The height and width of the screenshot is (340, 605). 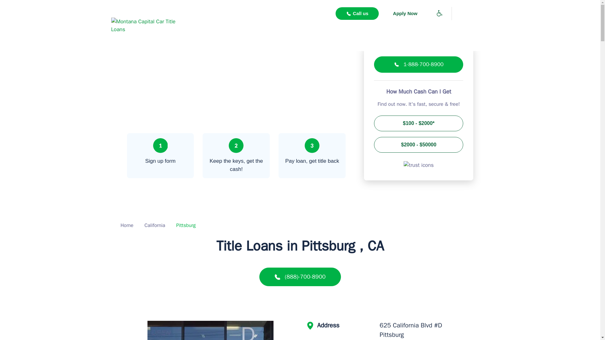 What do you see at coordinates (285, 35) in the screenshot?
I see `Locations` at bounding box center [285, 35].